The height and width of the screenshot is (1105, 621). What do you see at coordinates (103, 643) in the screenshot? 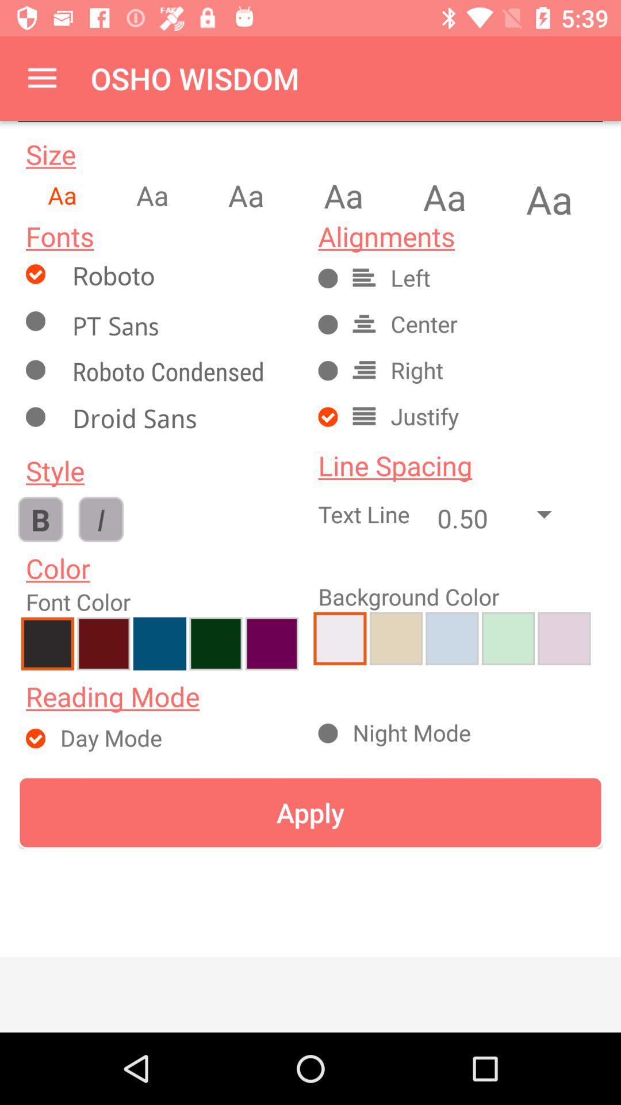
I see `change font color` at bounding box center [103, 643].